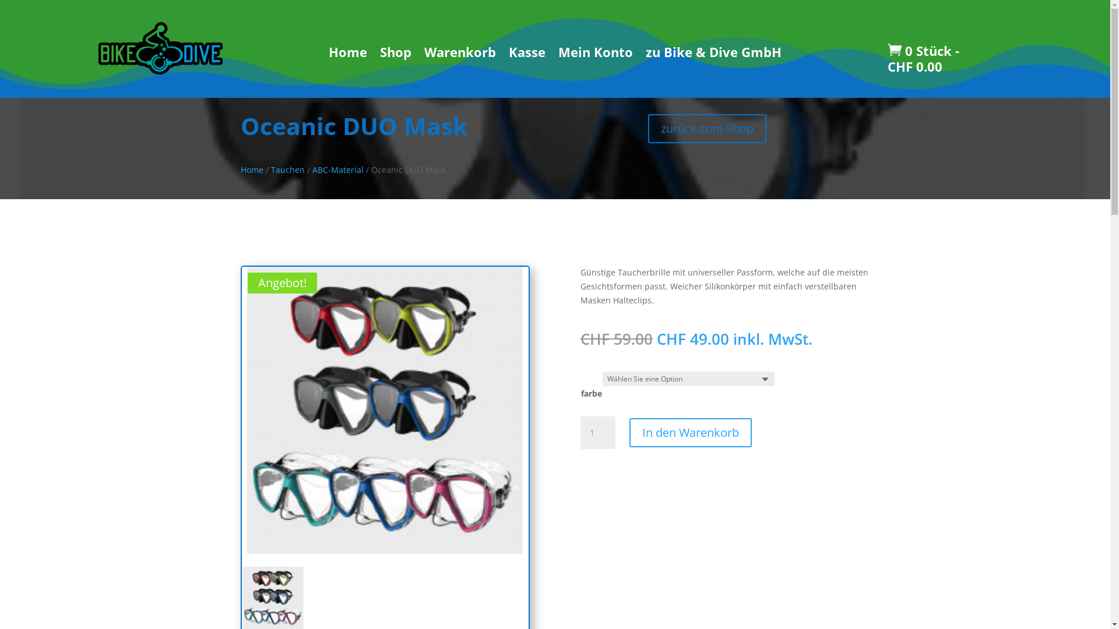 This screenshot has width=1119, height=629. I want to click on Warenkorb, so click(460, 54).